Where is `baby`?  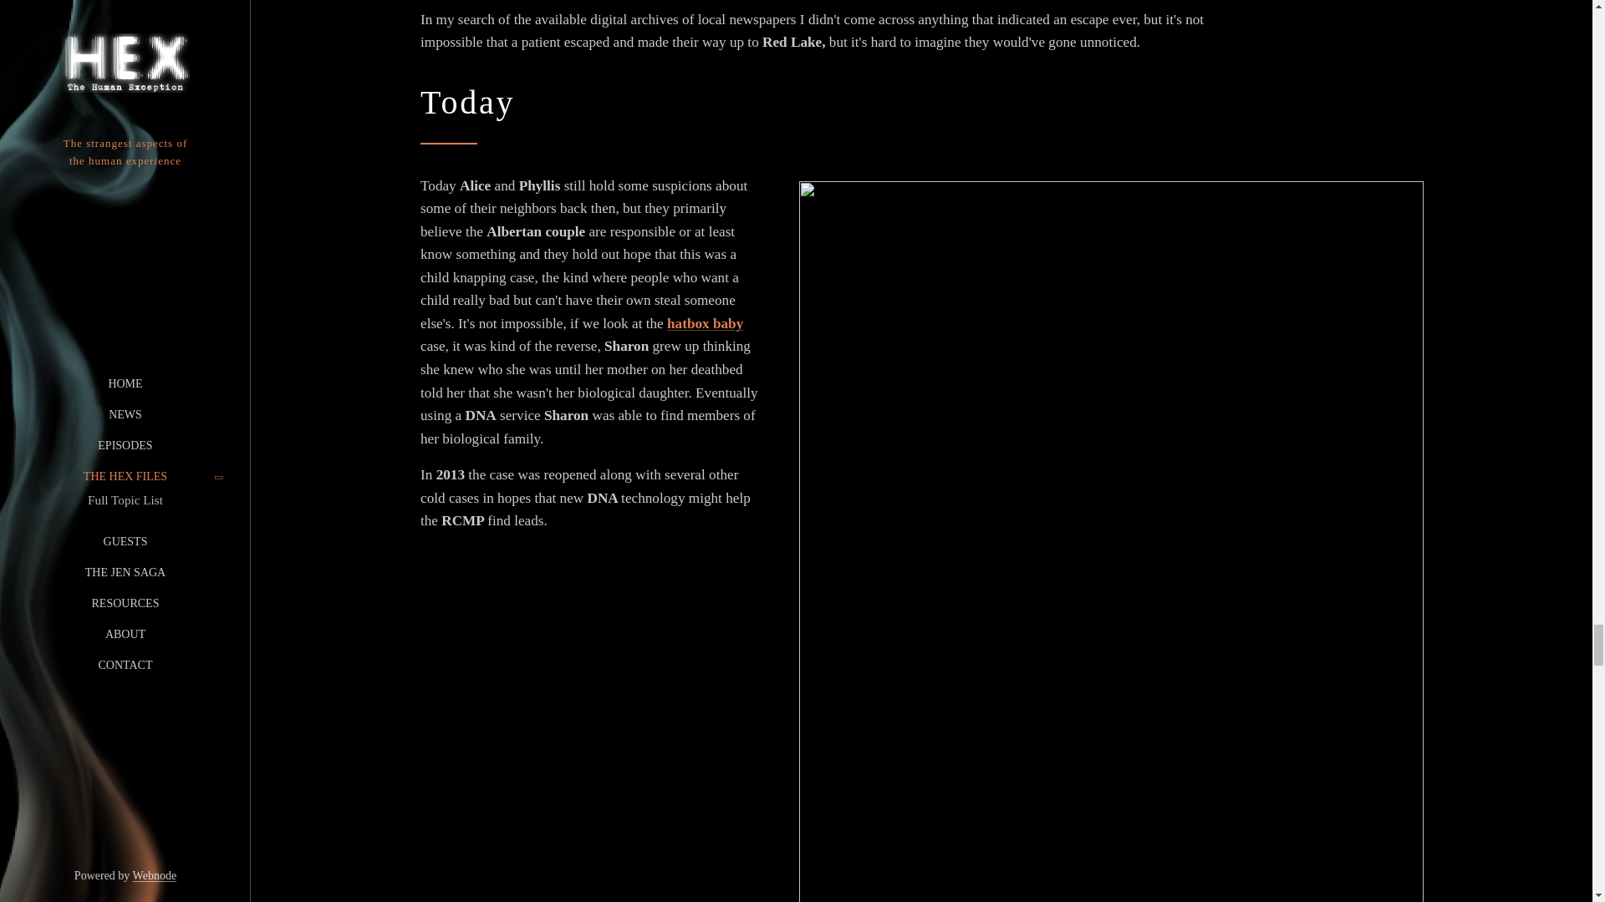
baby is located at coordinates (727, 324).